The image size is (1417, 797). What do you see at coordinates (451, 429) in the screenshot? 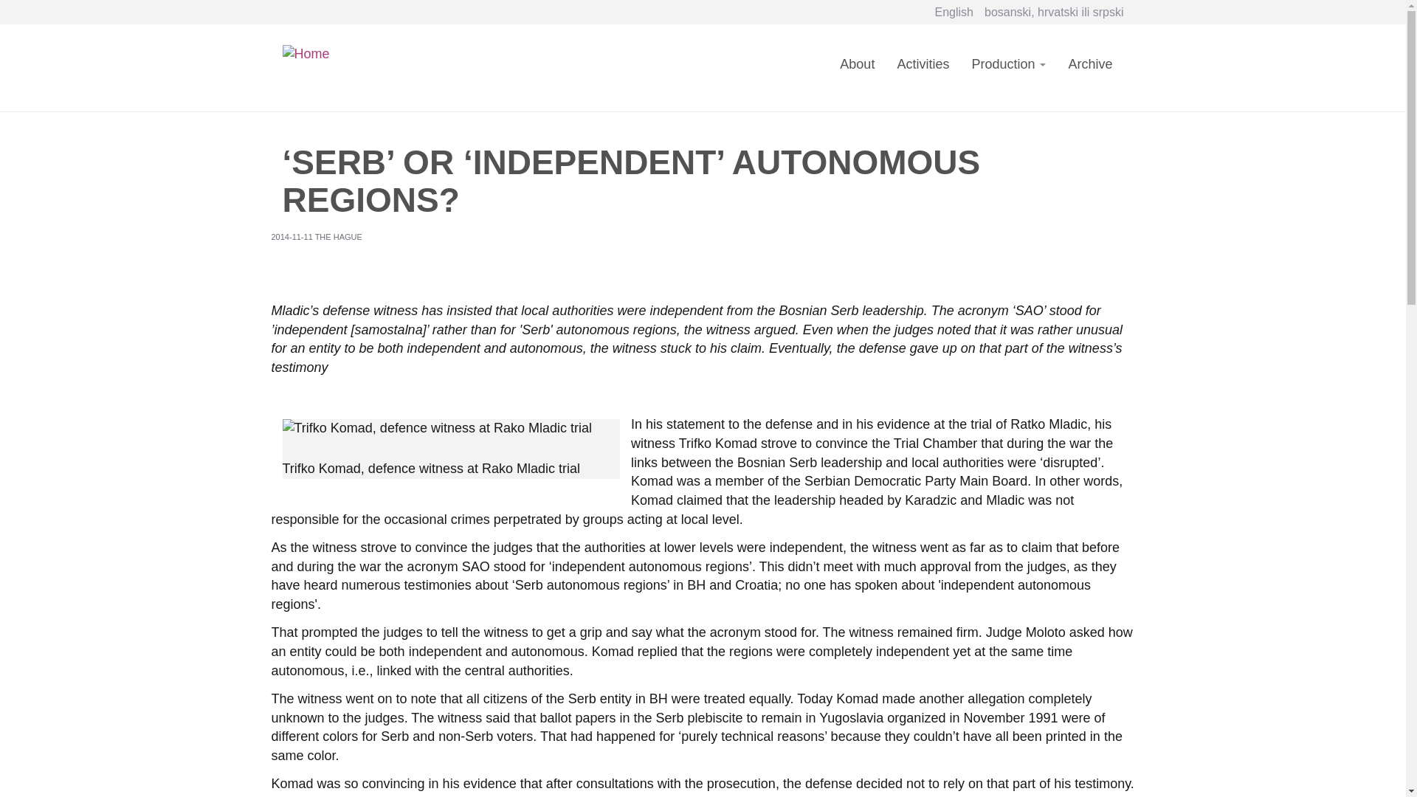
I see `Trifko Komad, defence witness at Rako Mladic trial` at bounding box center [451, 429].